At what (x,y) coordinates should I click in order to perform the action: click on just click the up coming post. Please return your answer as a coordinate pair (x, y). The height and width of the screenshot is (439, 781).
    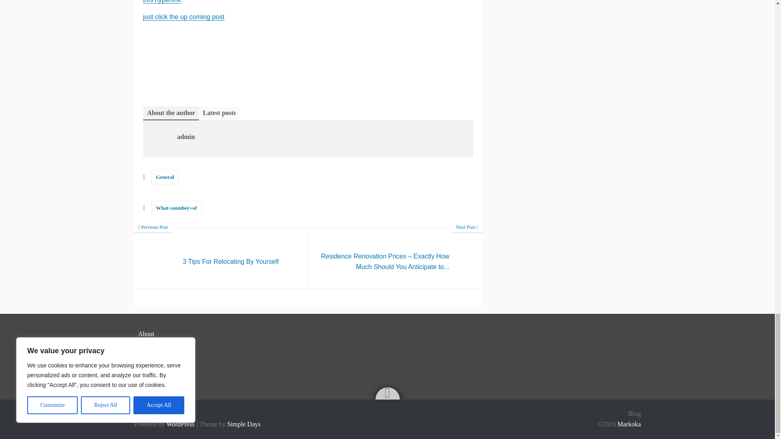
    Looking at the image, I should click on (221, 258).